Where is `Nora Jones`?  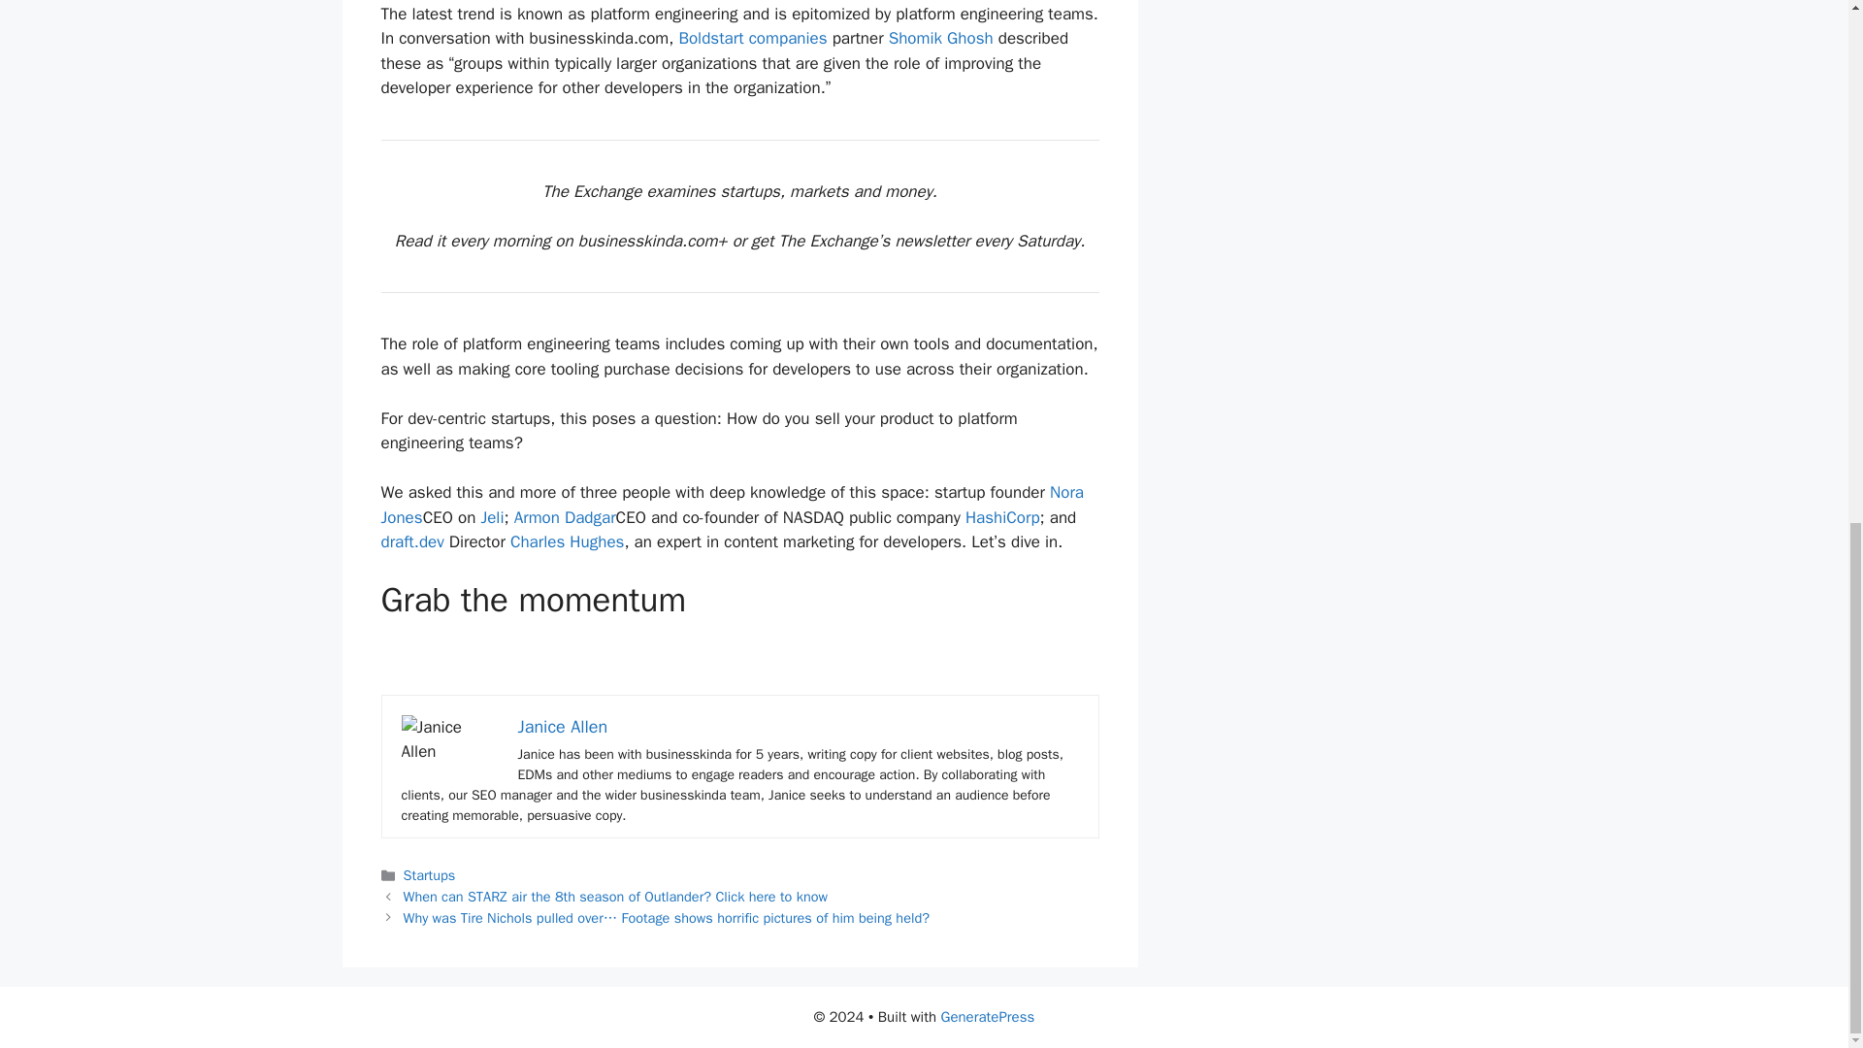 Nora Jones is located at coordinates (732, 505).